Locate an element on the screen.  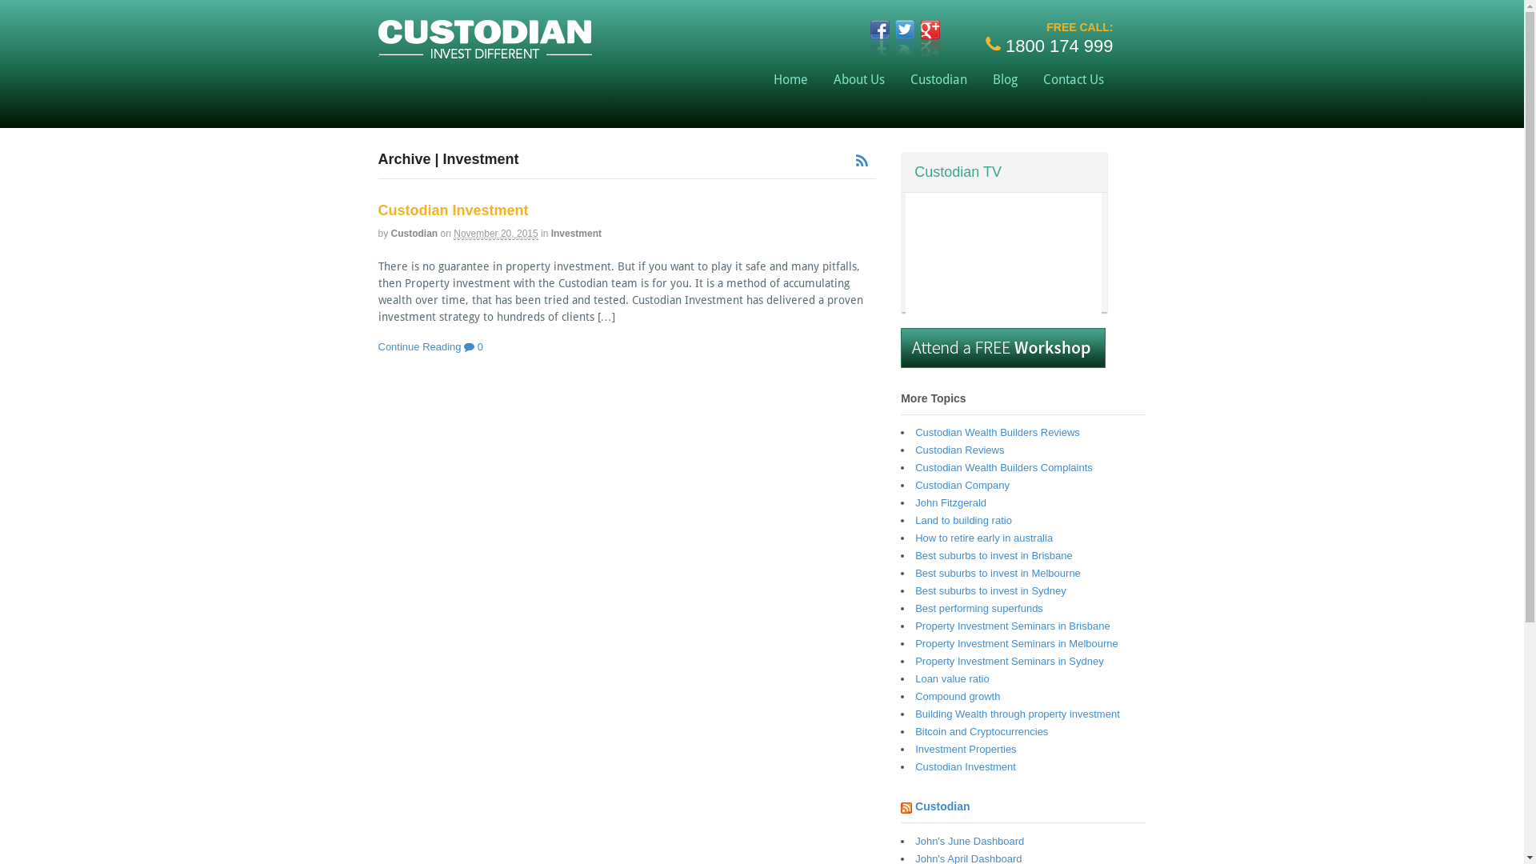
0 is located at coordinates (474, 347).